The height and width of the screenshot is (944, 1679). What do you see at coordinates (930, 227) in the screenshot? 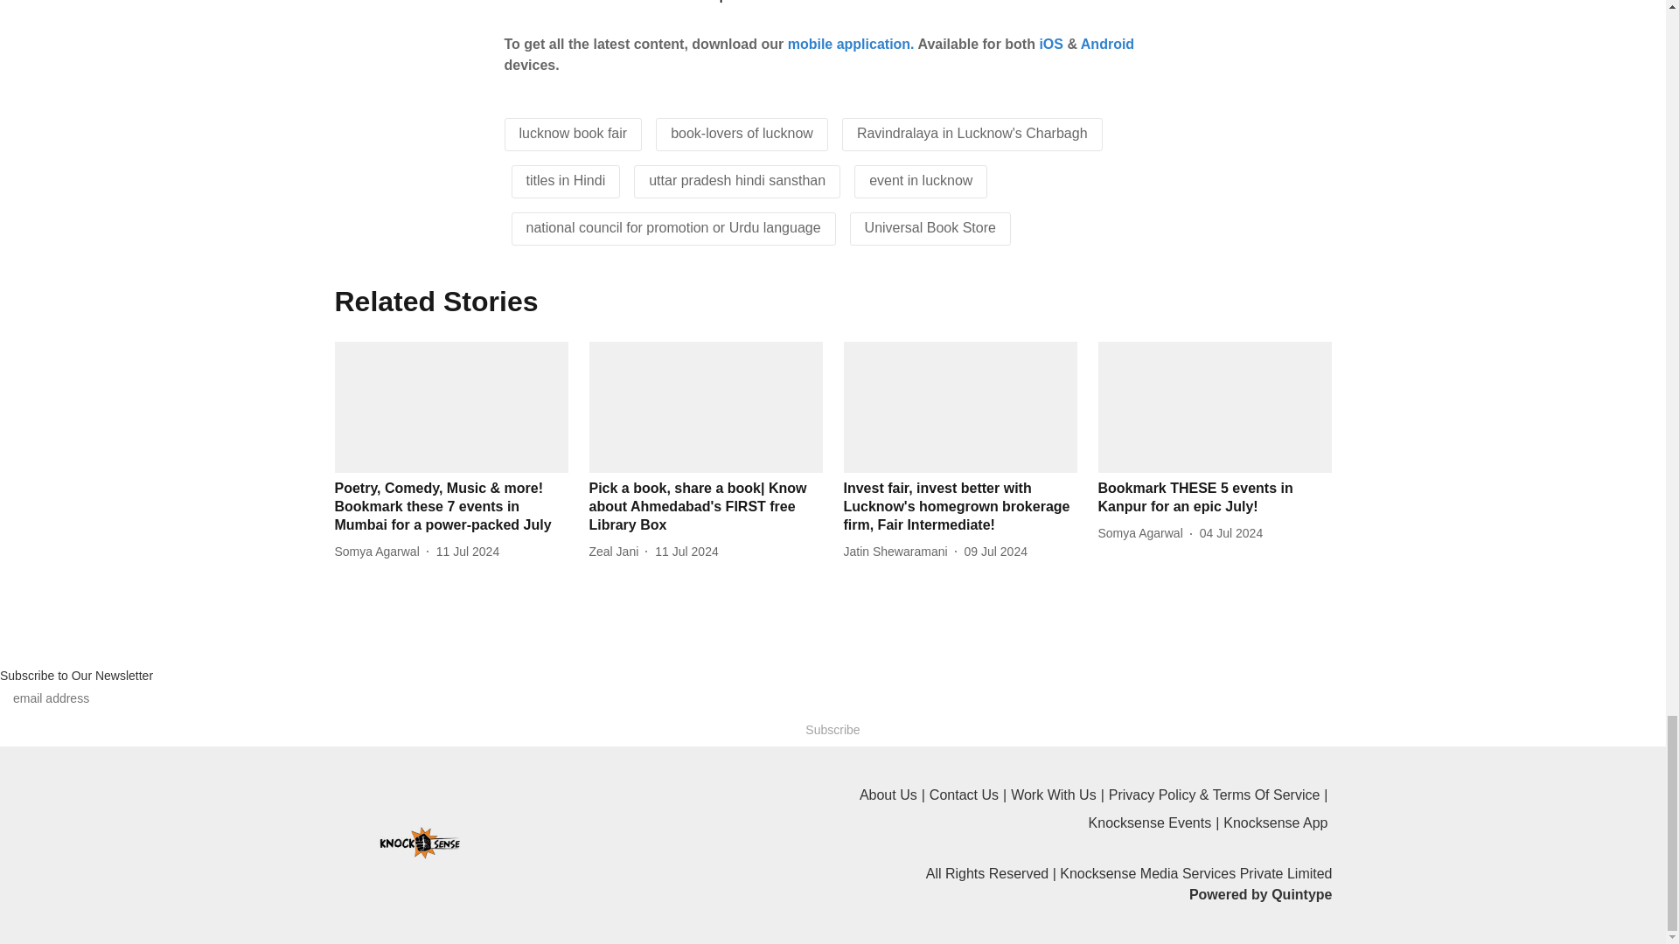
I see `Universal Book Store` at bounding box center [930, 227].